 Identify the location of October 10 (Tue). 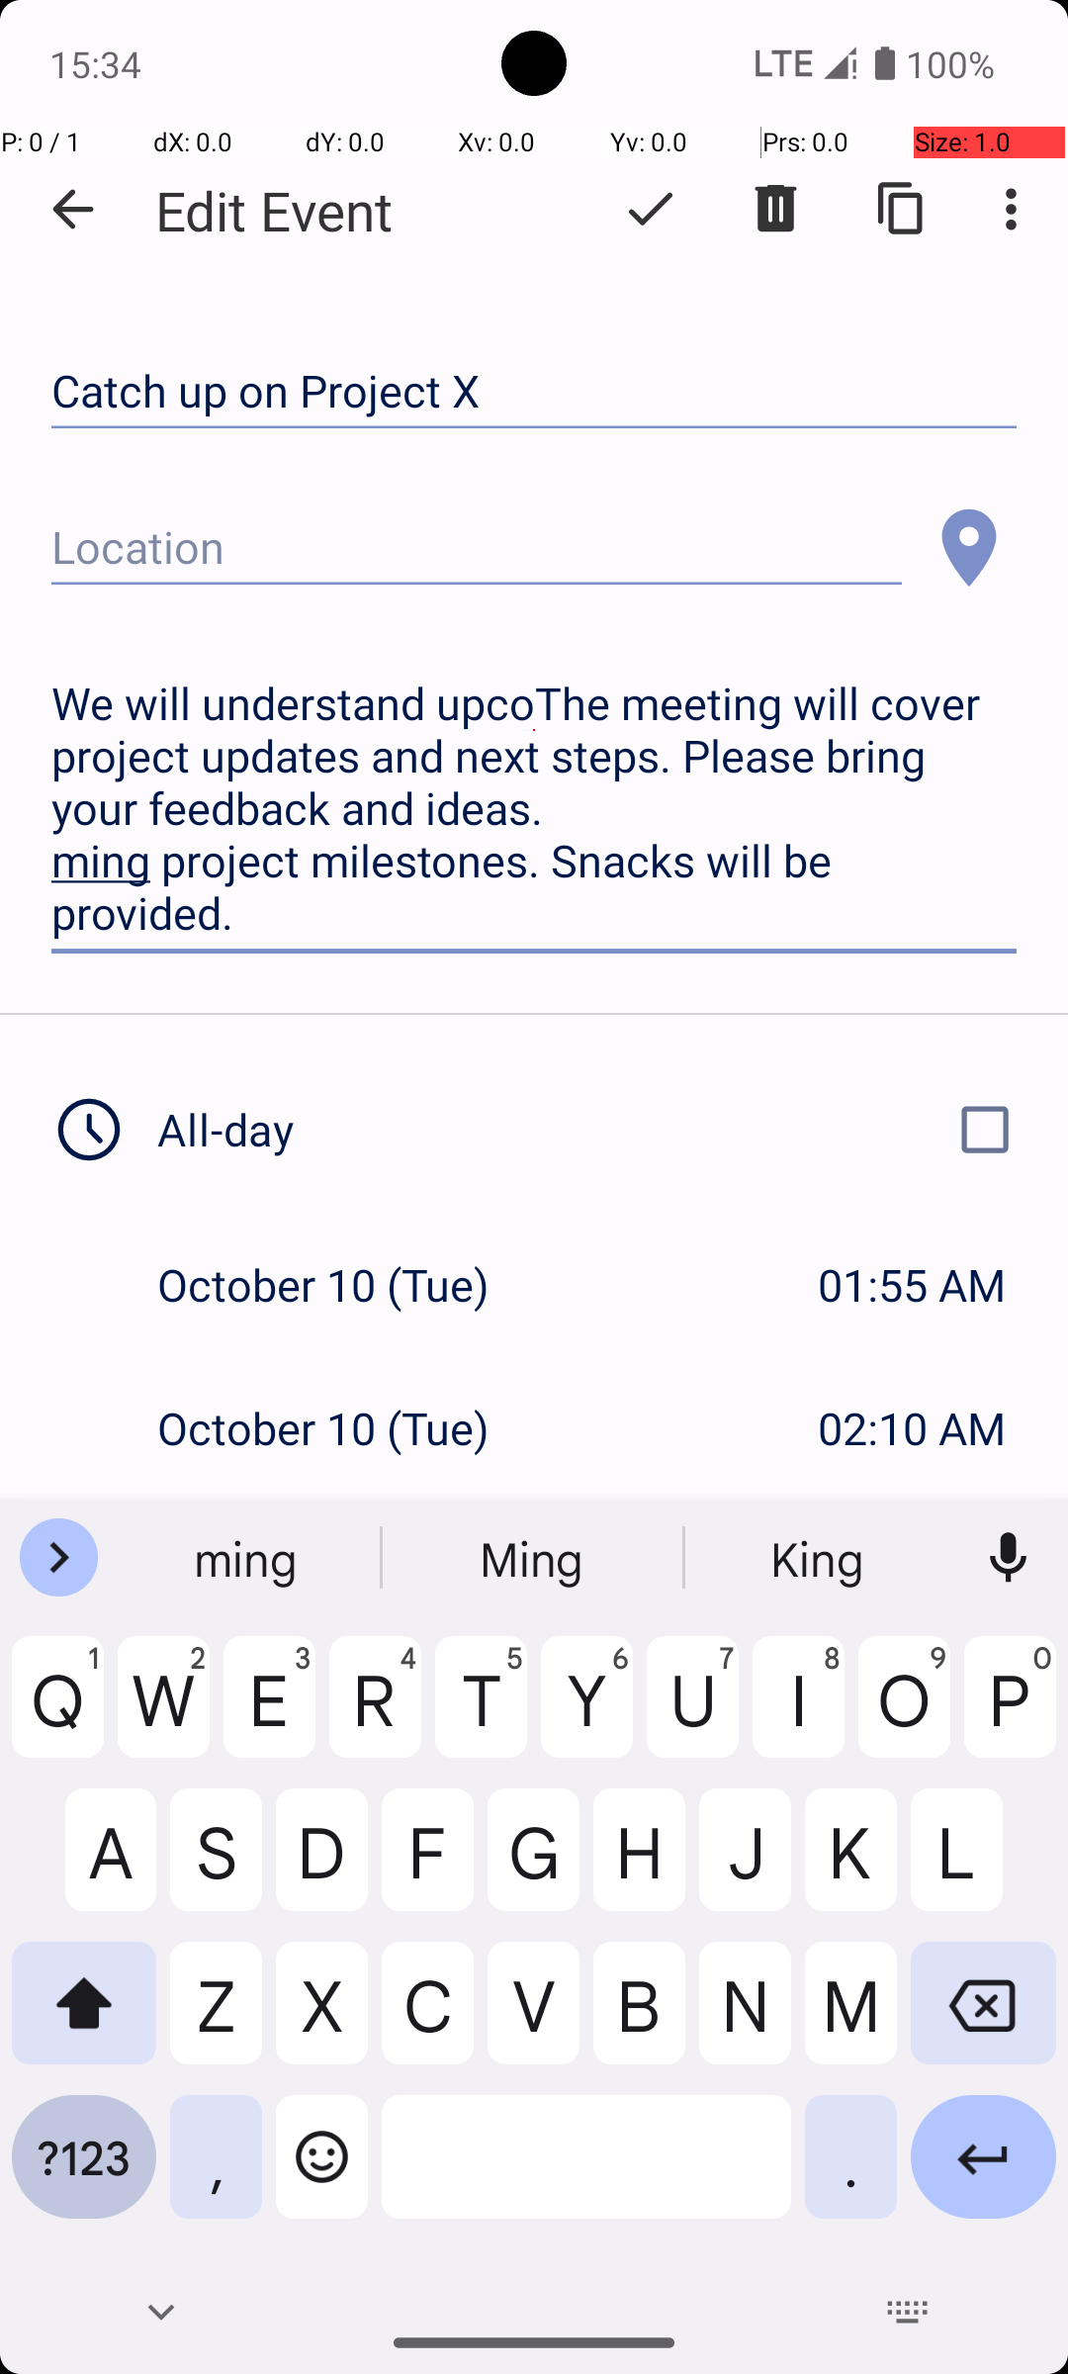
(344, 1284).